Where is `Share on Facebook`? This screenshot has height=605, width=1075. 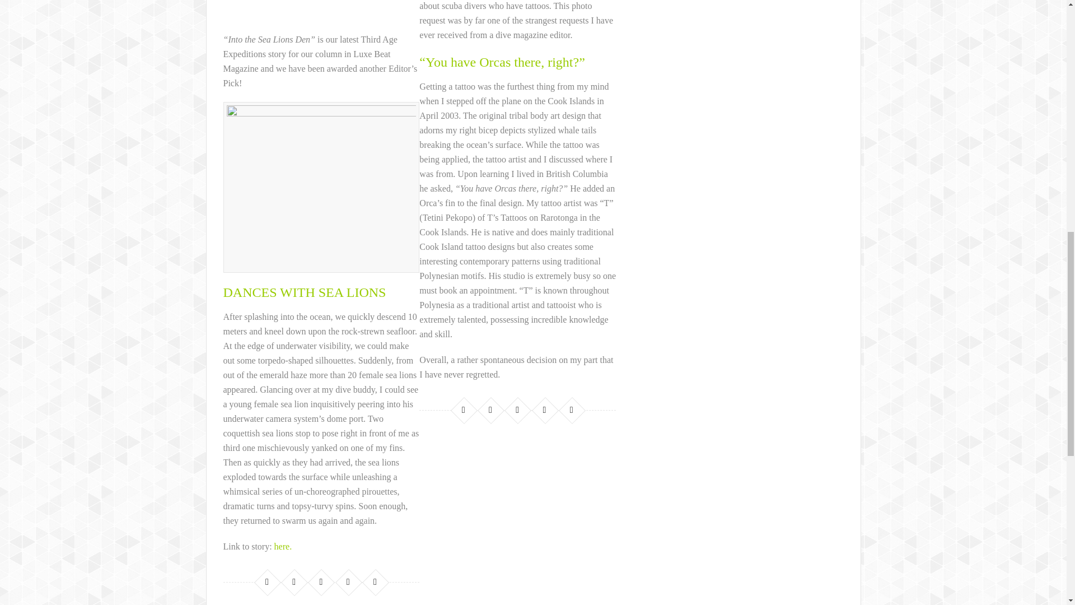 Share on Facebook is located at coordinates (267, 581).